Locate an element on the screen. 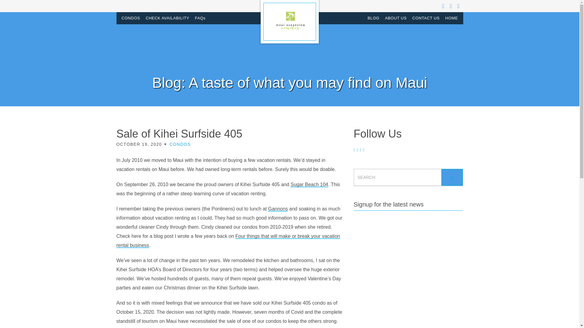  Maui Oceanview on Youtube is located at coordinates (459, 6).